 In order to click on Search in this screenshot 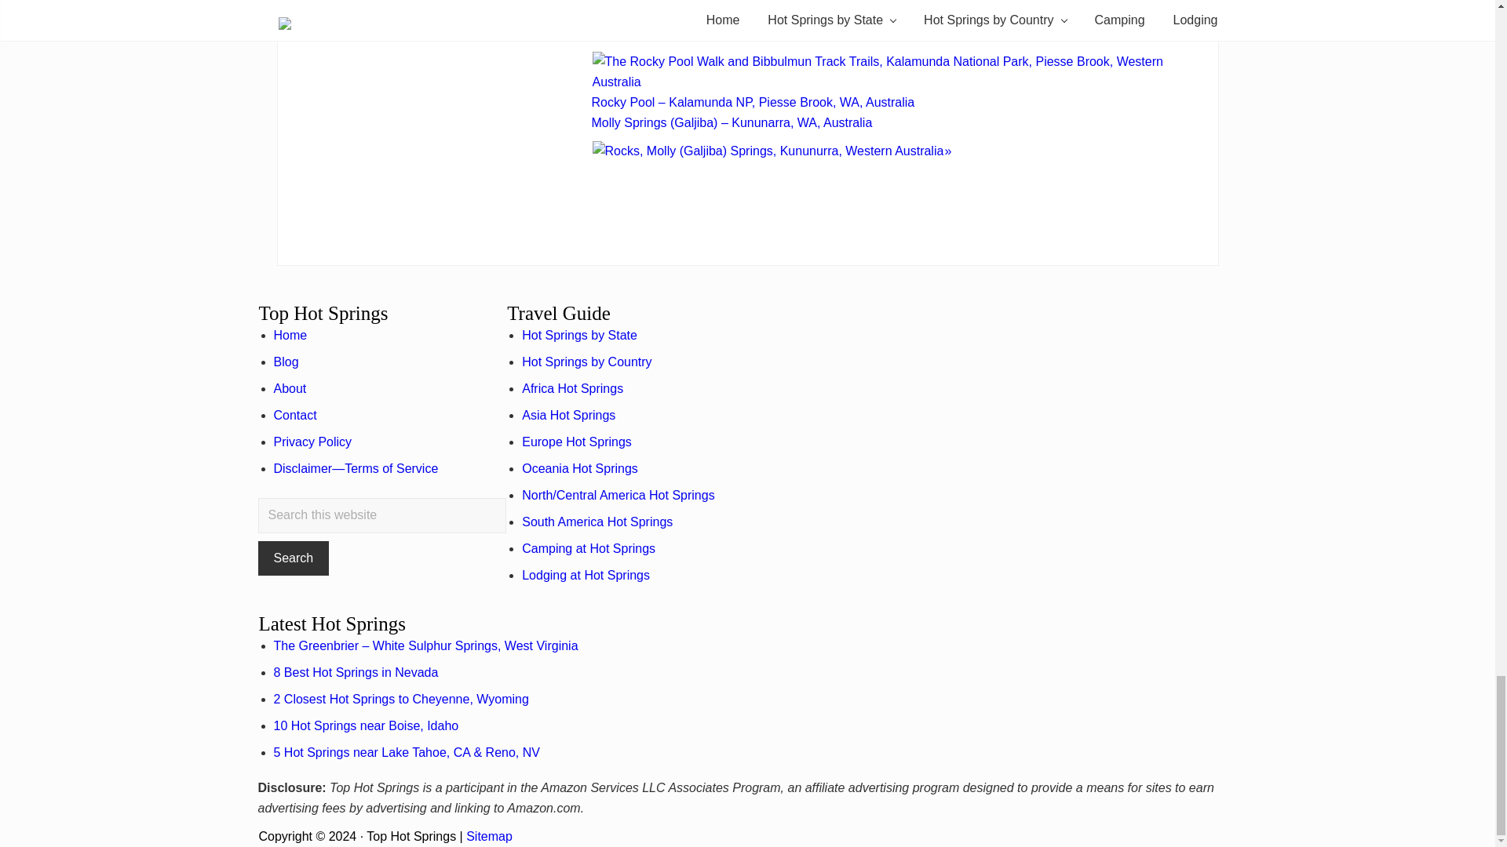, I will do `click(293, 558)`.